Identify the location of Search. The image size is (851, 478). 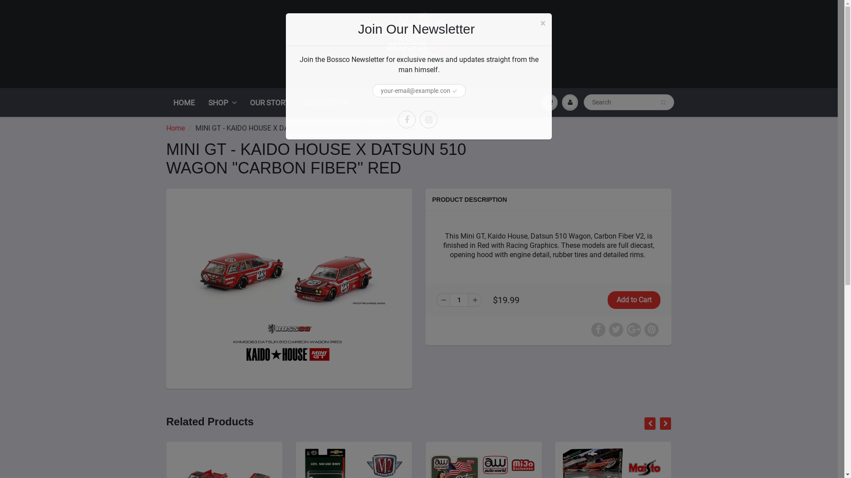
(663, 103).